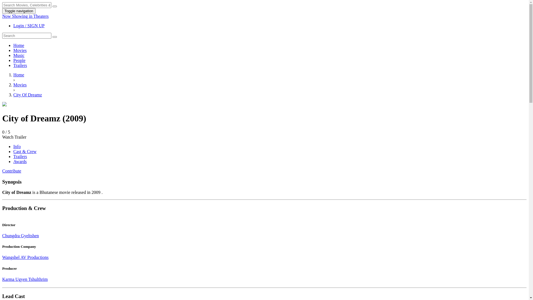 Image resolution: width=533 pixels, height=300 pixels. Describe the element at coordinates (28, 95) in the screenshot. I see `City Of Dreamz` at that location.